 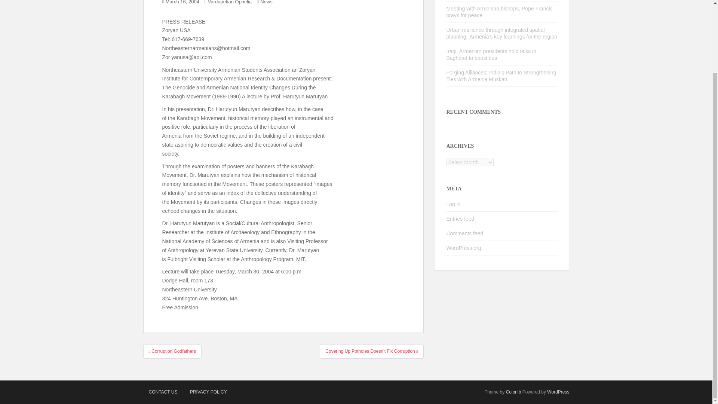 I want to click on Log in, so click(x=454, y=204).